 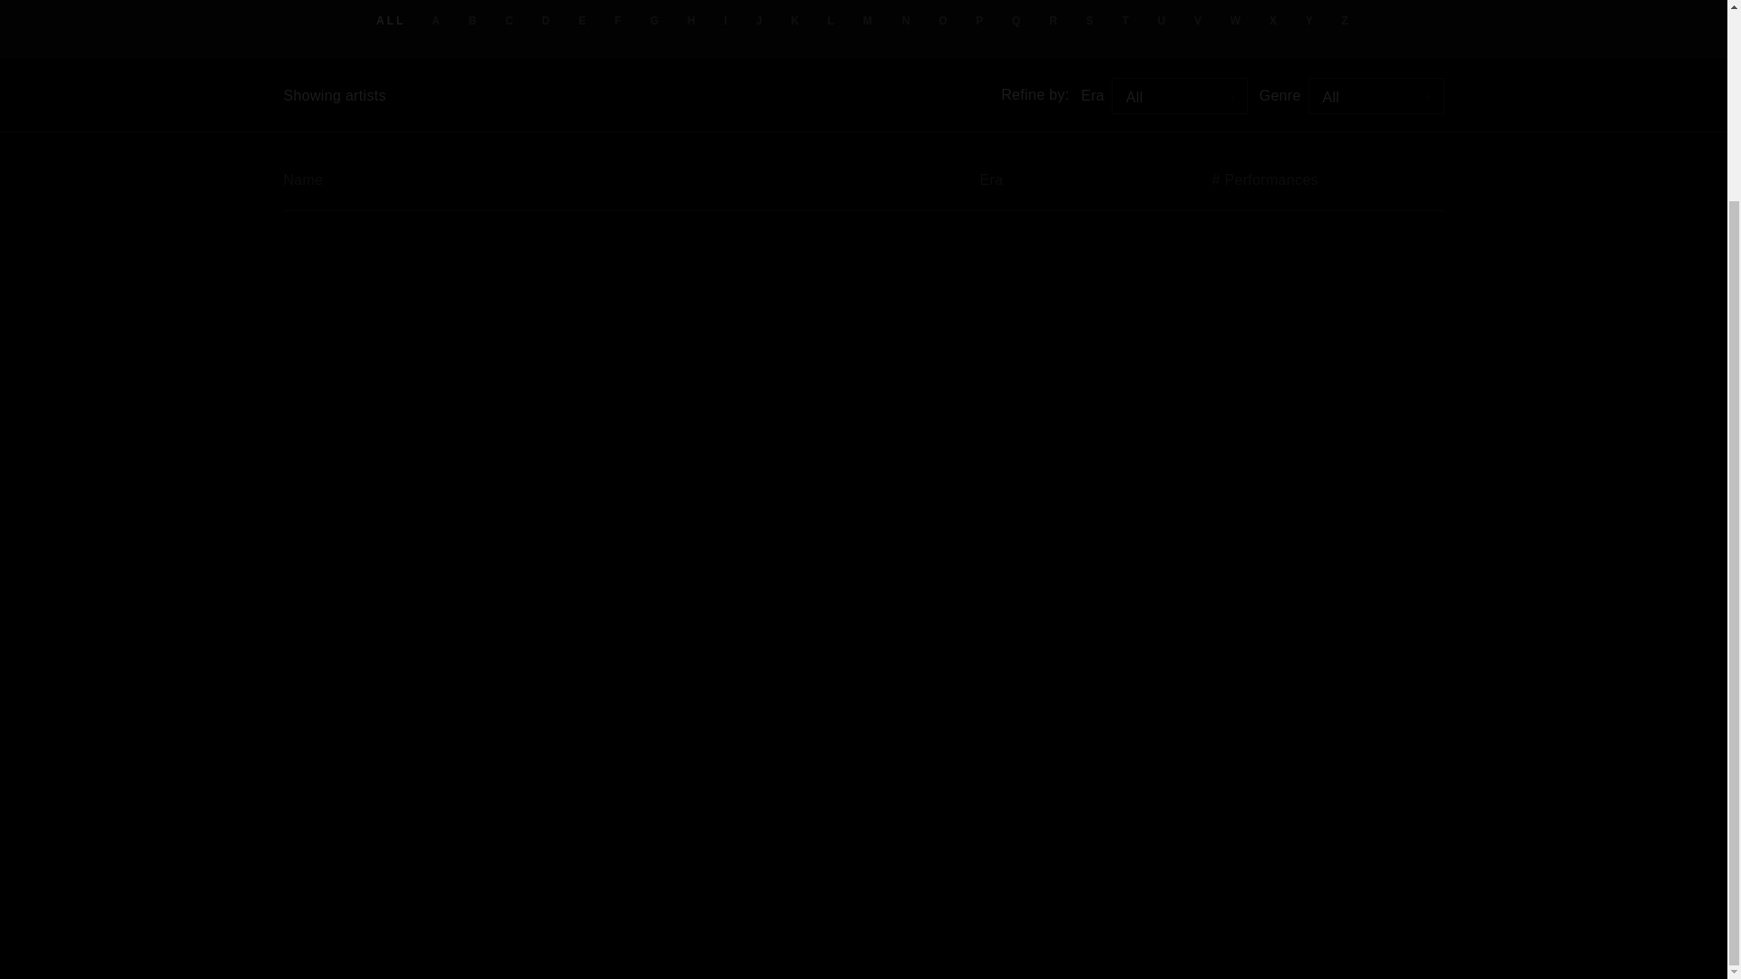 What do you see at coordinates (437, 21) in the screenshot?
I see `A` at bounding box center [437, 21].